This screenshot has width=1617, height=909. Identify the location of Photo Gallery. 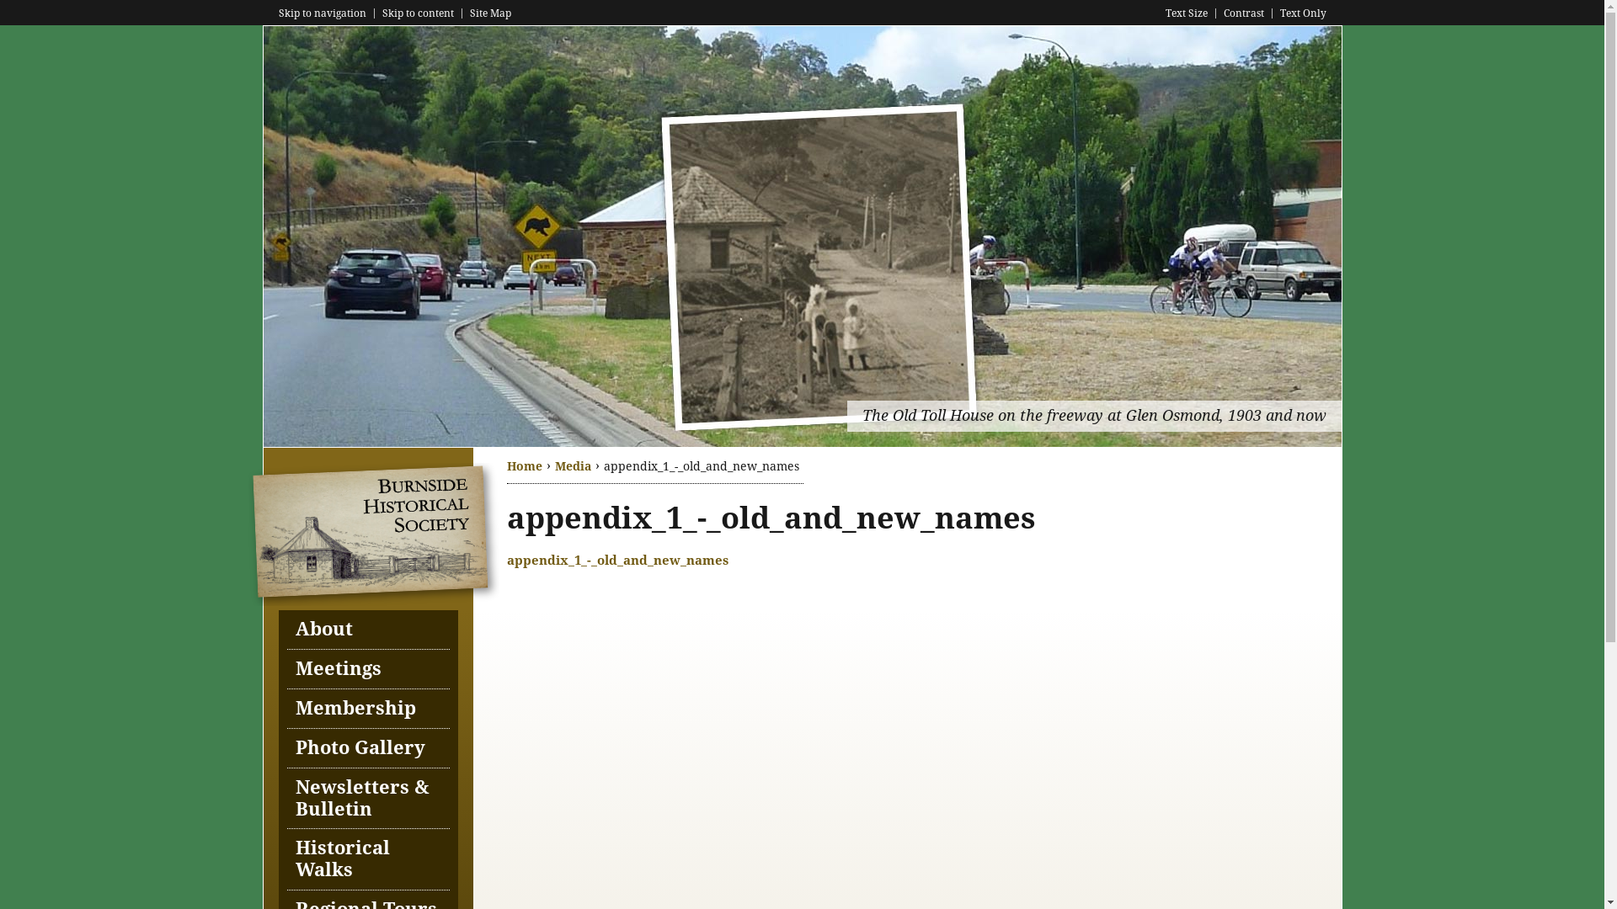
(367, 749).